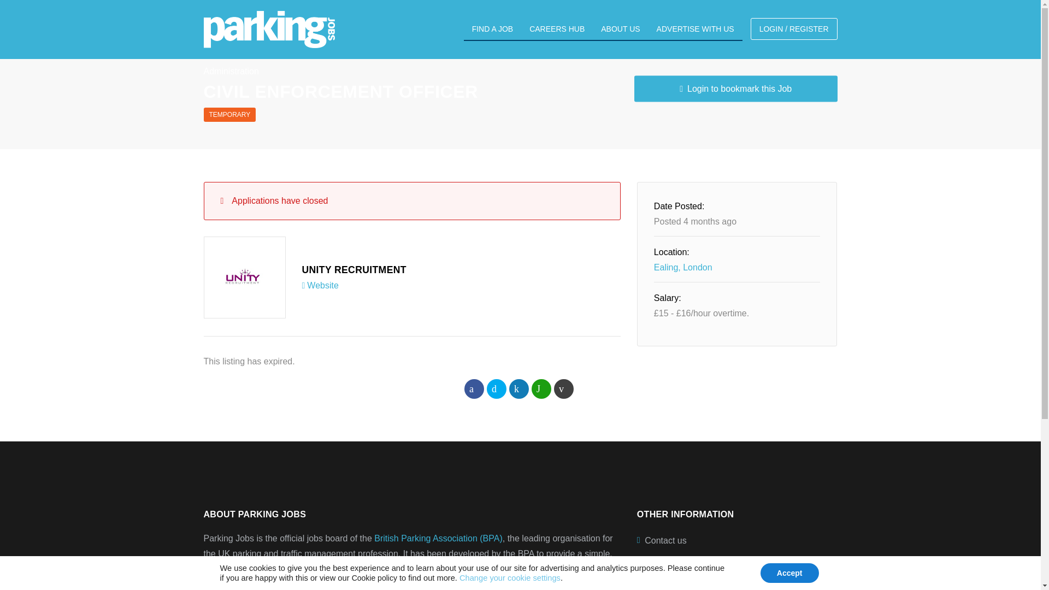 Image resolution: width=1049 pixels, height=590 pixels. What do you see at coordinates (541, 389) in the screenshot?
I see `Share on WhatsApp` at bounding box center [541, 389].